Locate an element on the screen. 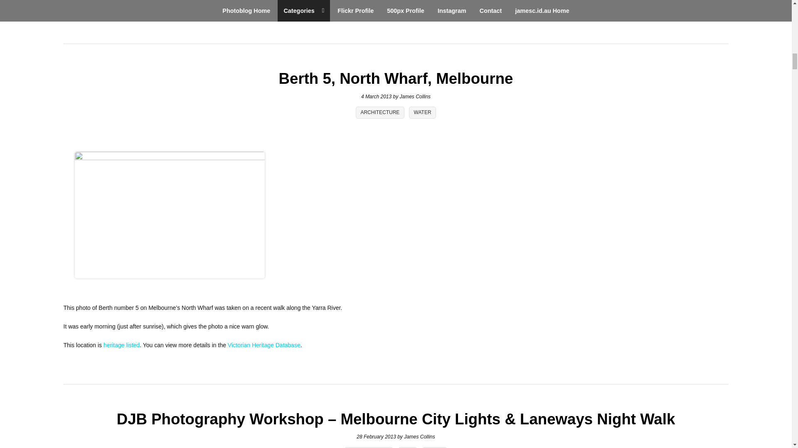  Berth 5, North Wharf, Melbourne is located at coordinates (396, 78).